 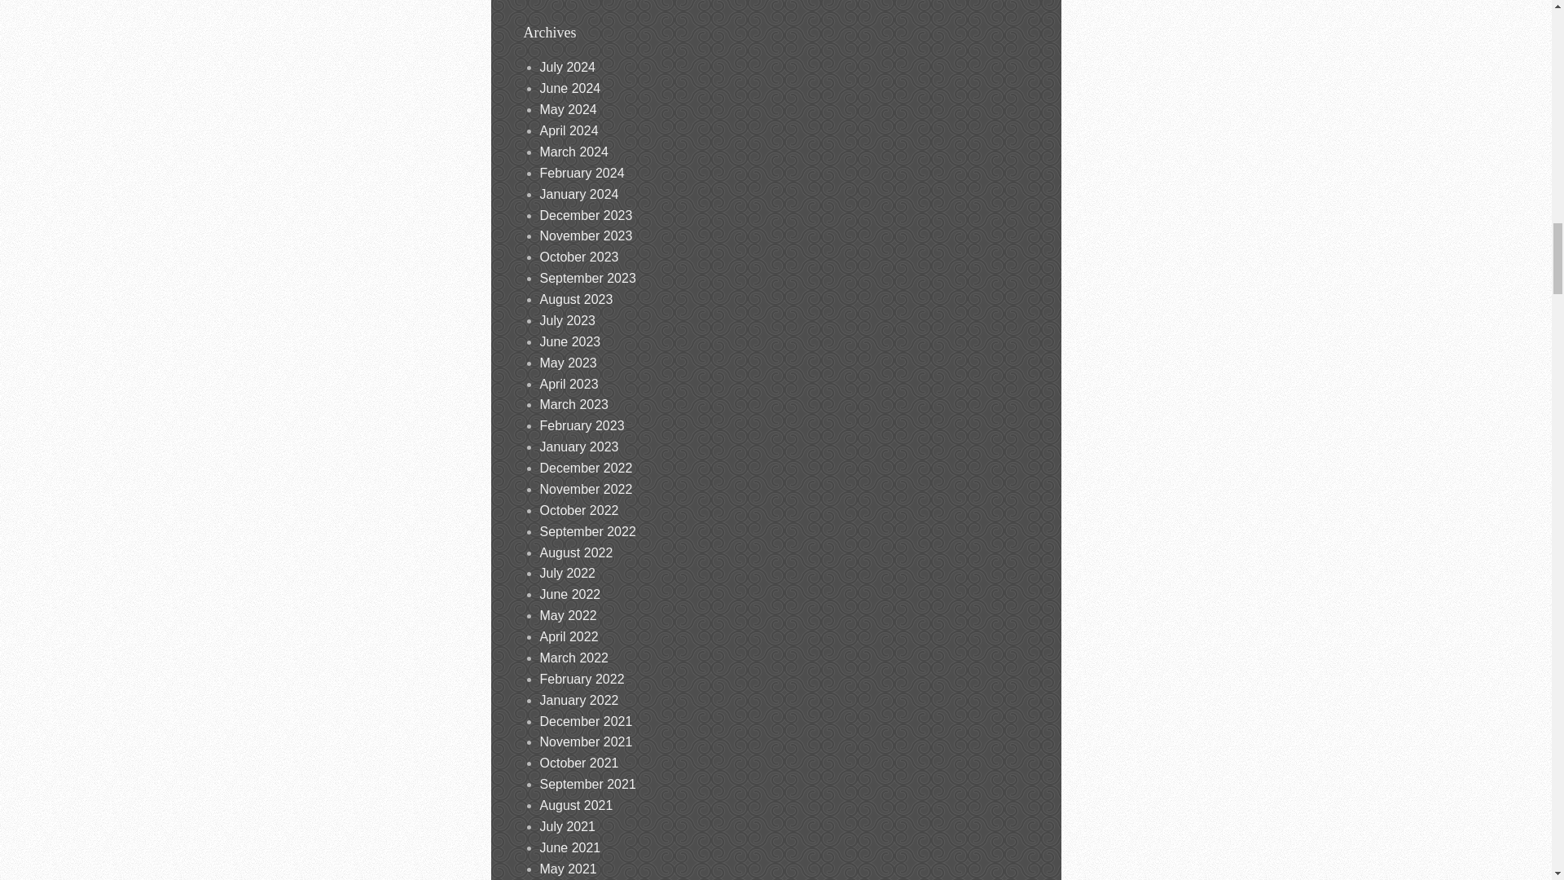 I want to click on September 2023, so click(x=586, y=277).